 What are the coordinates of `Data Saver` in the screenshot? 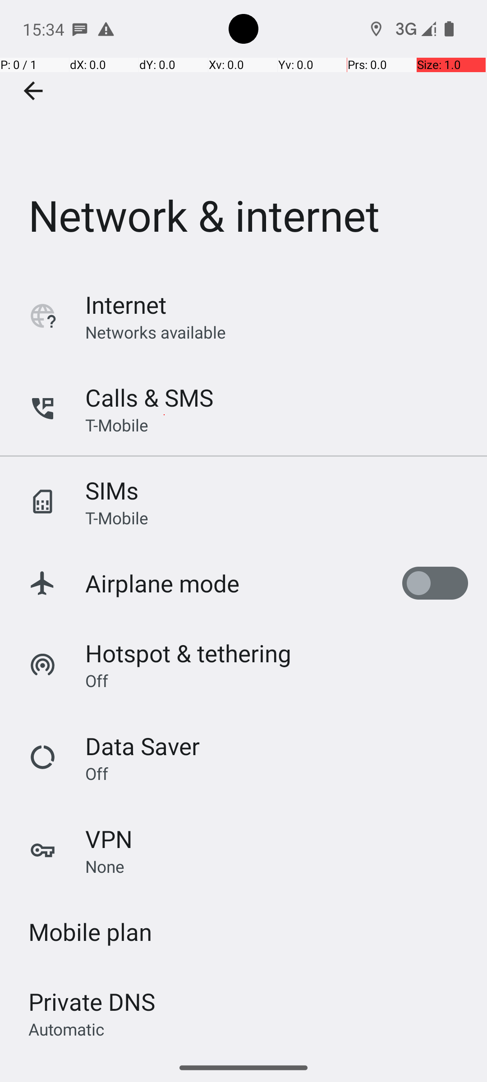 It's located at (142, 746).